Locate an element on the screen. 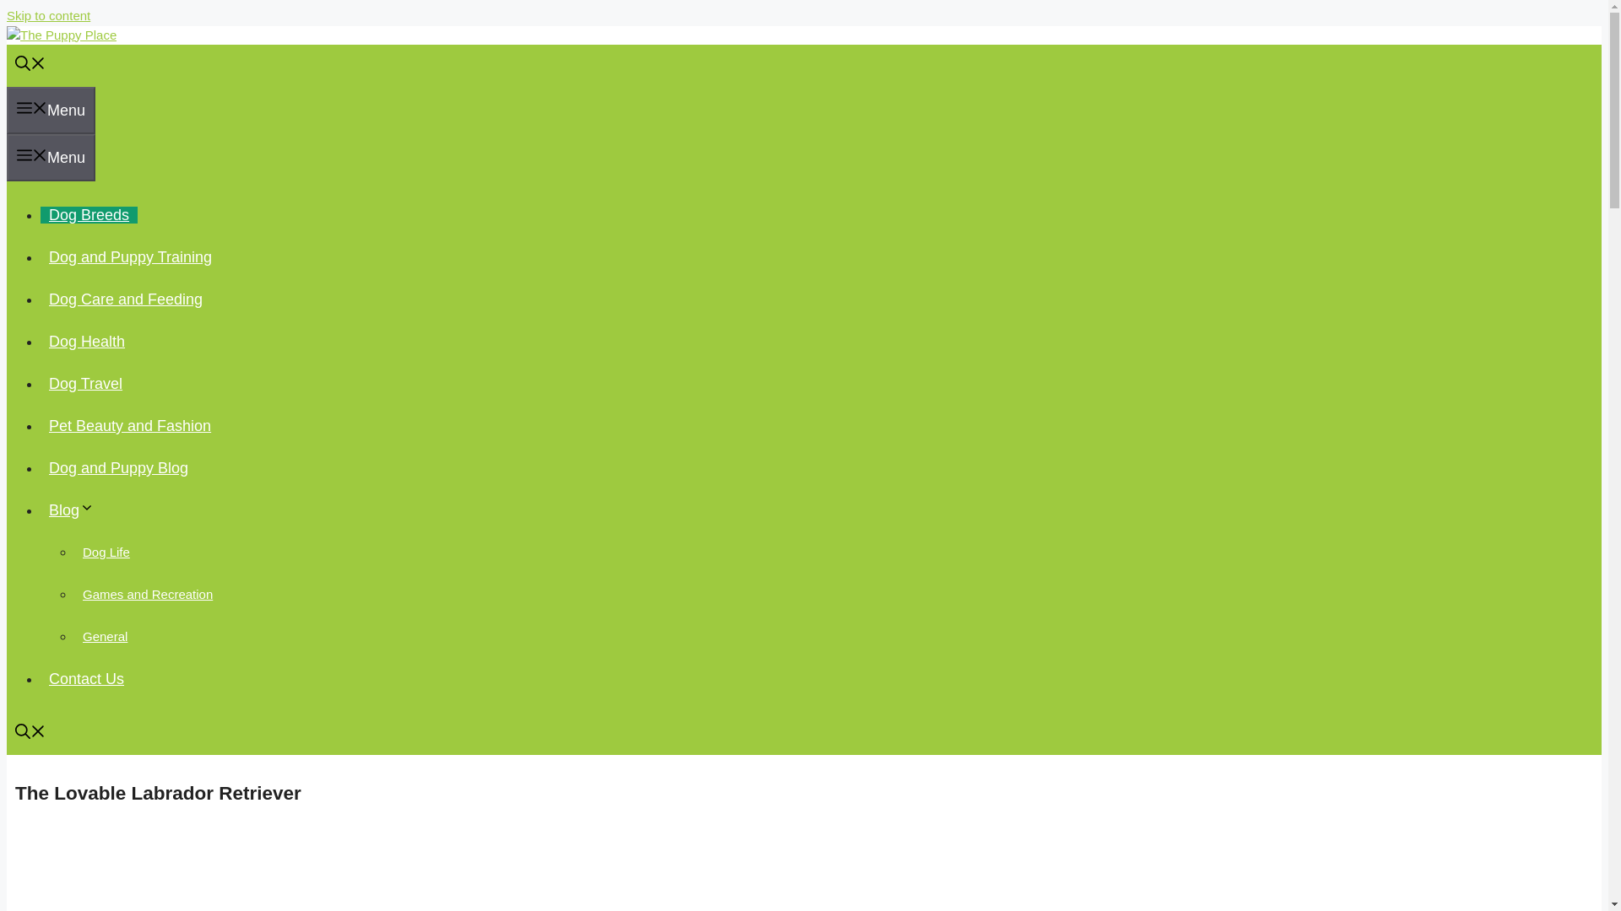  Dog and Puppy Training is located at coordinates (130, 256).